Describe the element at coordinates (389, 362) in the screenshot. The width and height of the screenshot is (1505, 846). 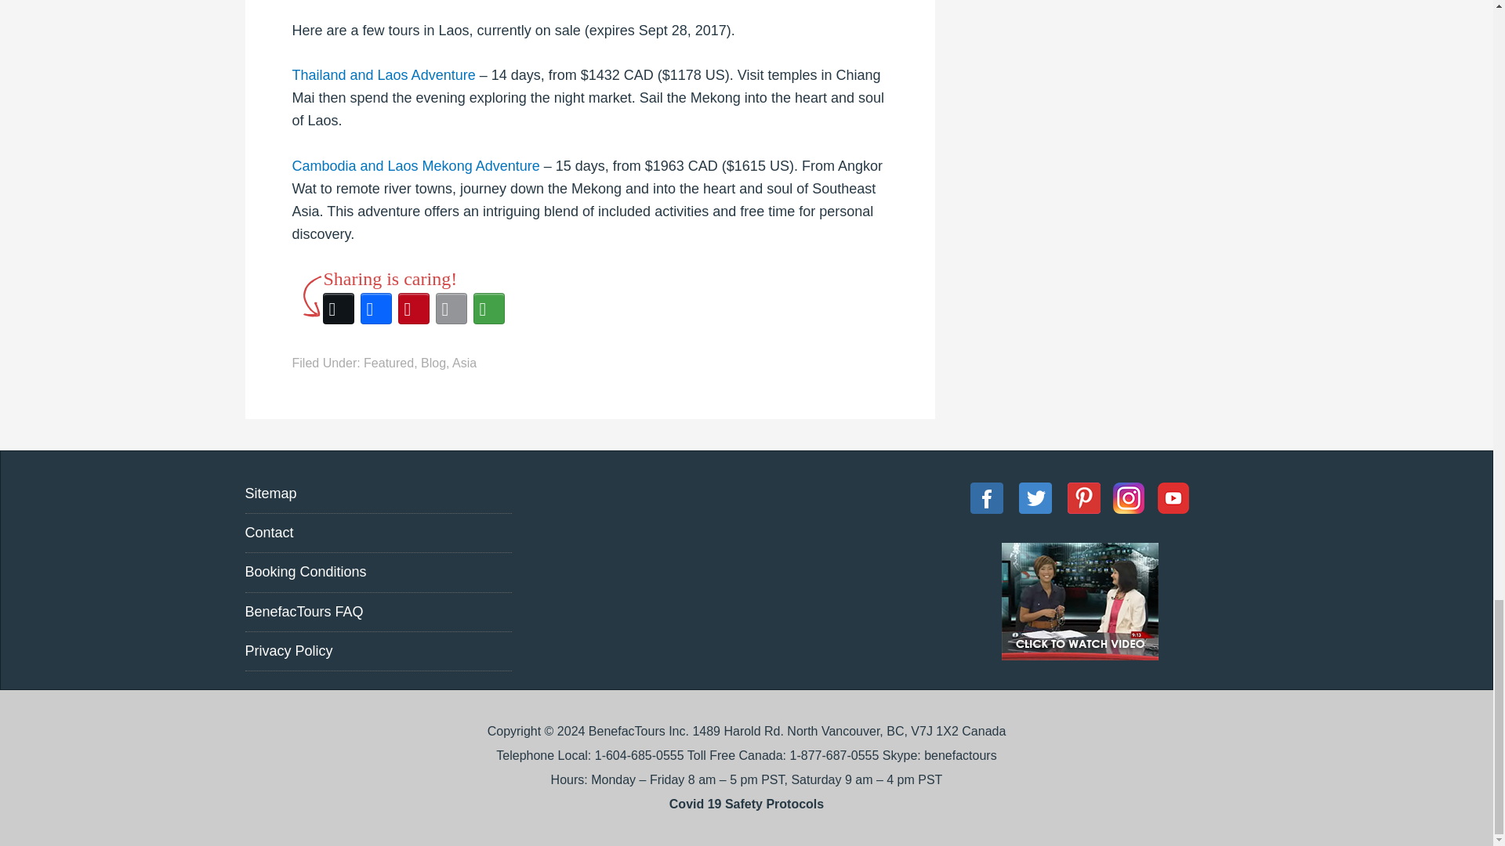
I see `Featured` at that location.